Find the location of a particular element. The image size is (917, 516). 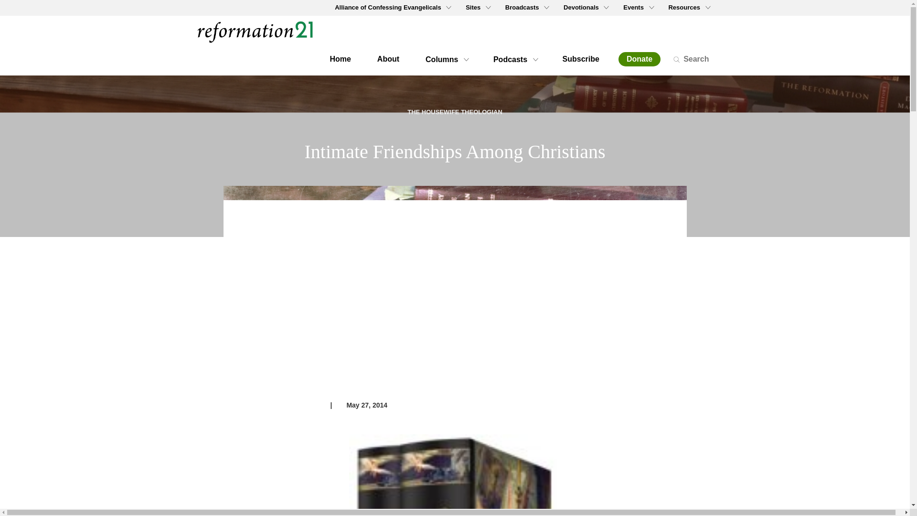

Alliance of Confessing Evangelicals is located at coordinates (392, 8).